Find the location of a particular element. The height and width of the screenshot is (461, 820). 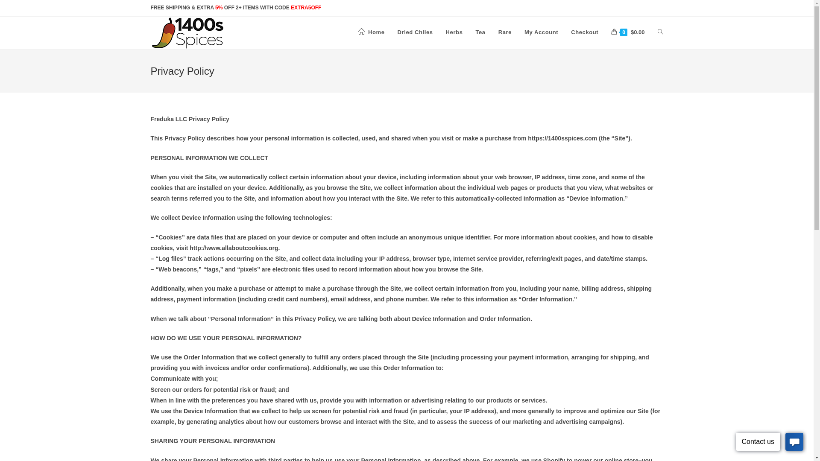

Toggle website search is located at coordinates (660, 32).